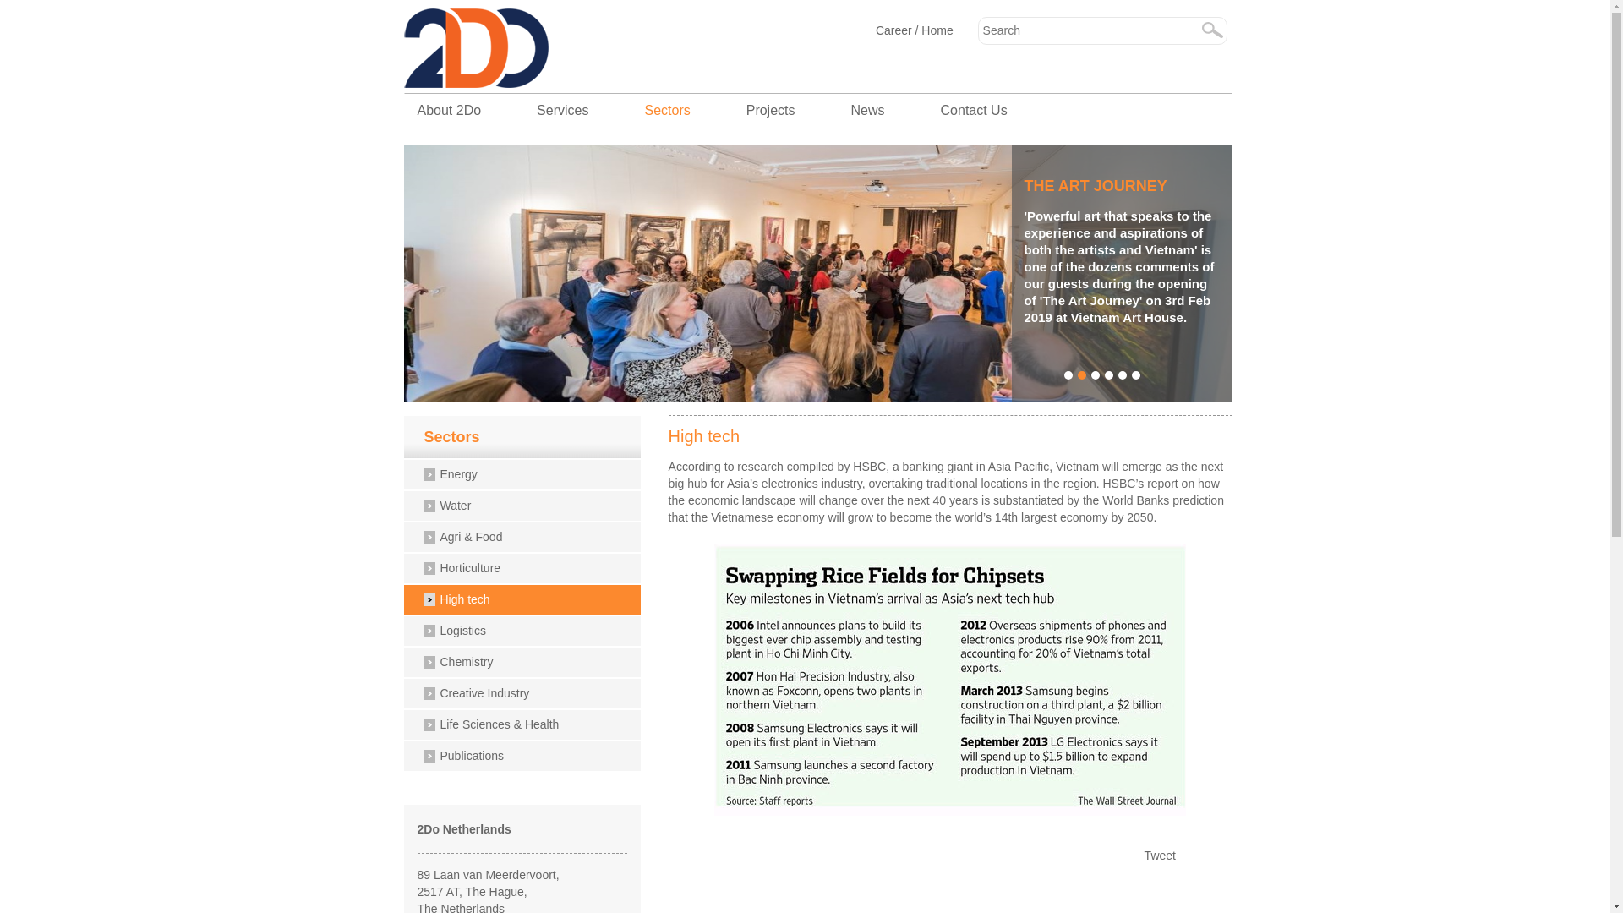  Describe the element at coordinates (667, 111) in the screenshot. I see `Sectors` at that location.